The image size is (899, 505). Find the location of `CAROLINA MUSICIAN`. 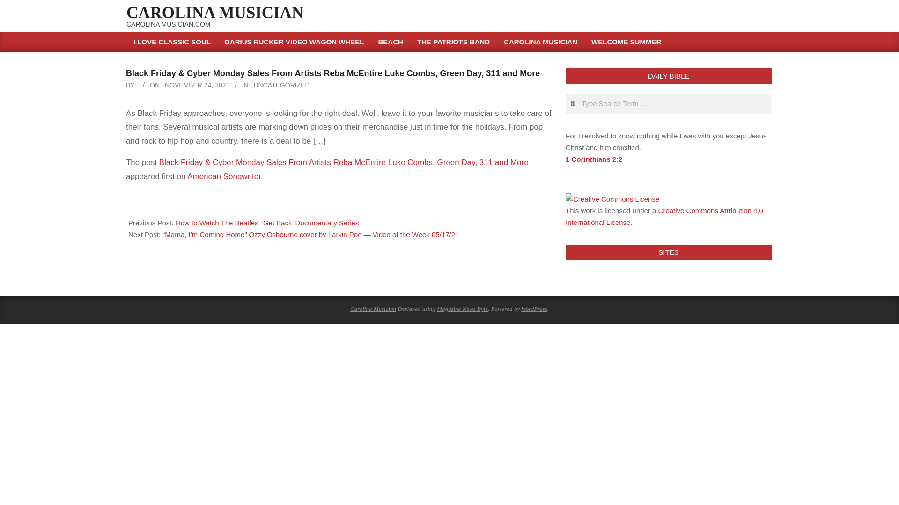

CAROLINA MUSICIAN is located at coordinates (540, 42).